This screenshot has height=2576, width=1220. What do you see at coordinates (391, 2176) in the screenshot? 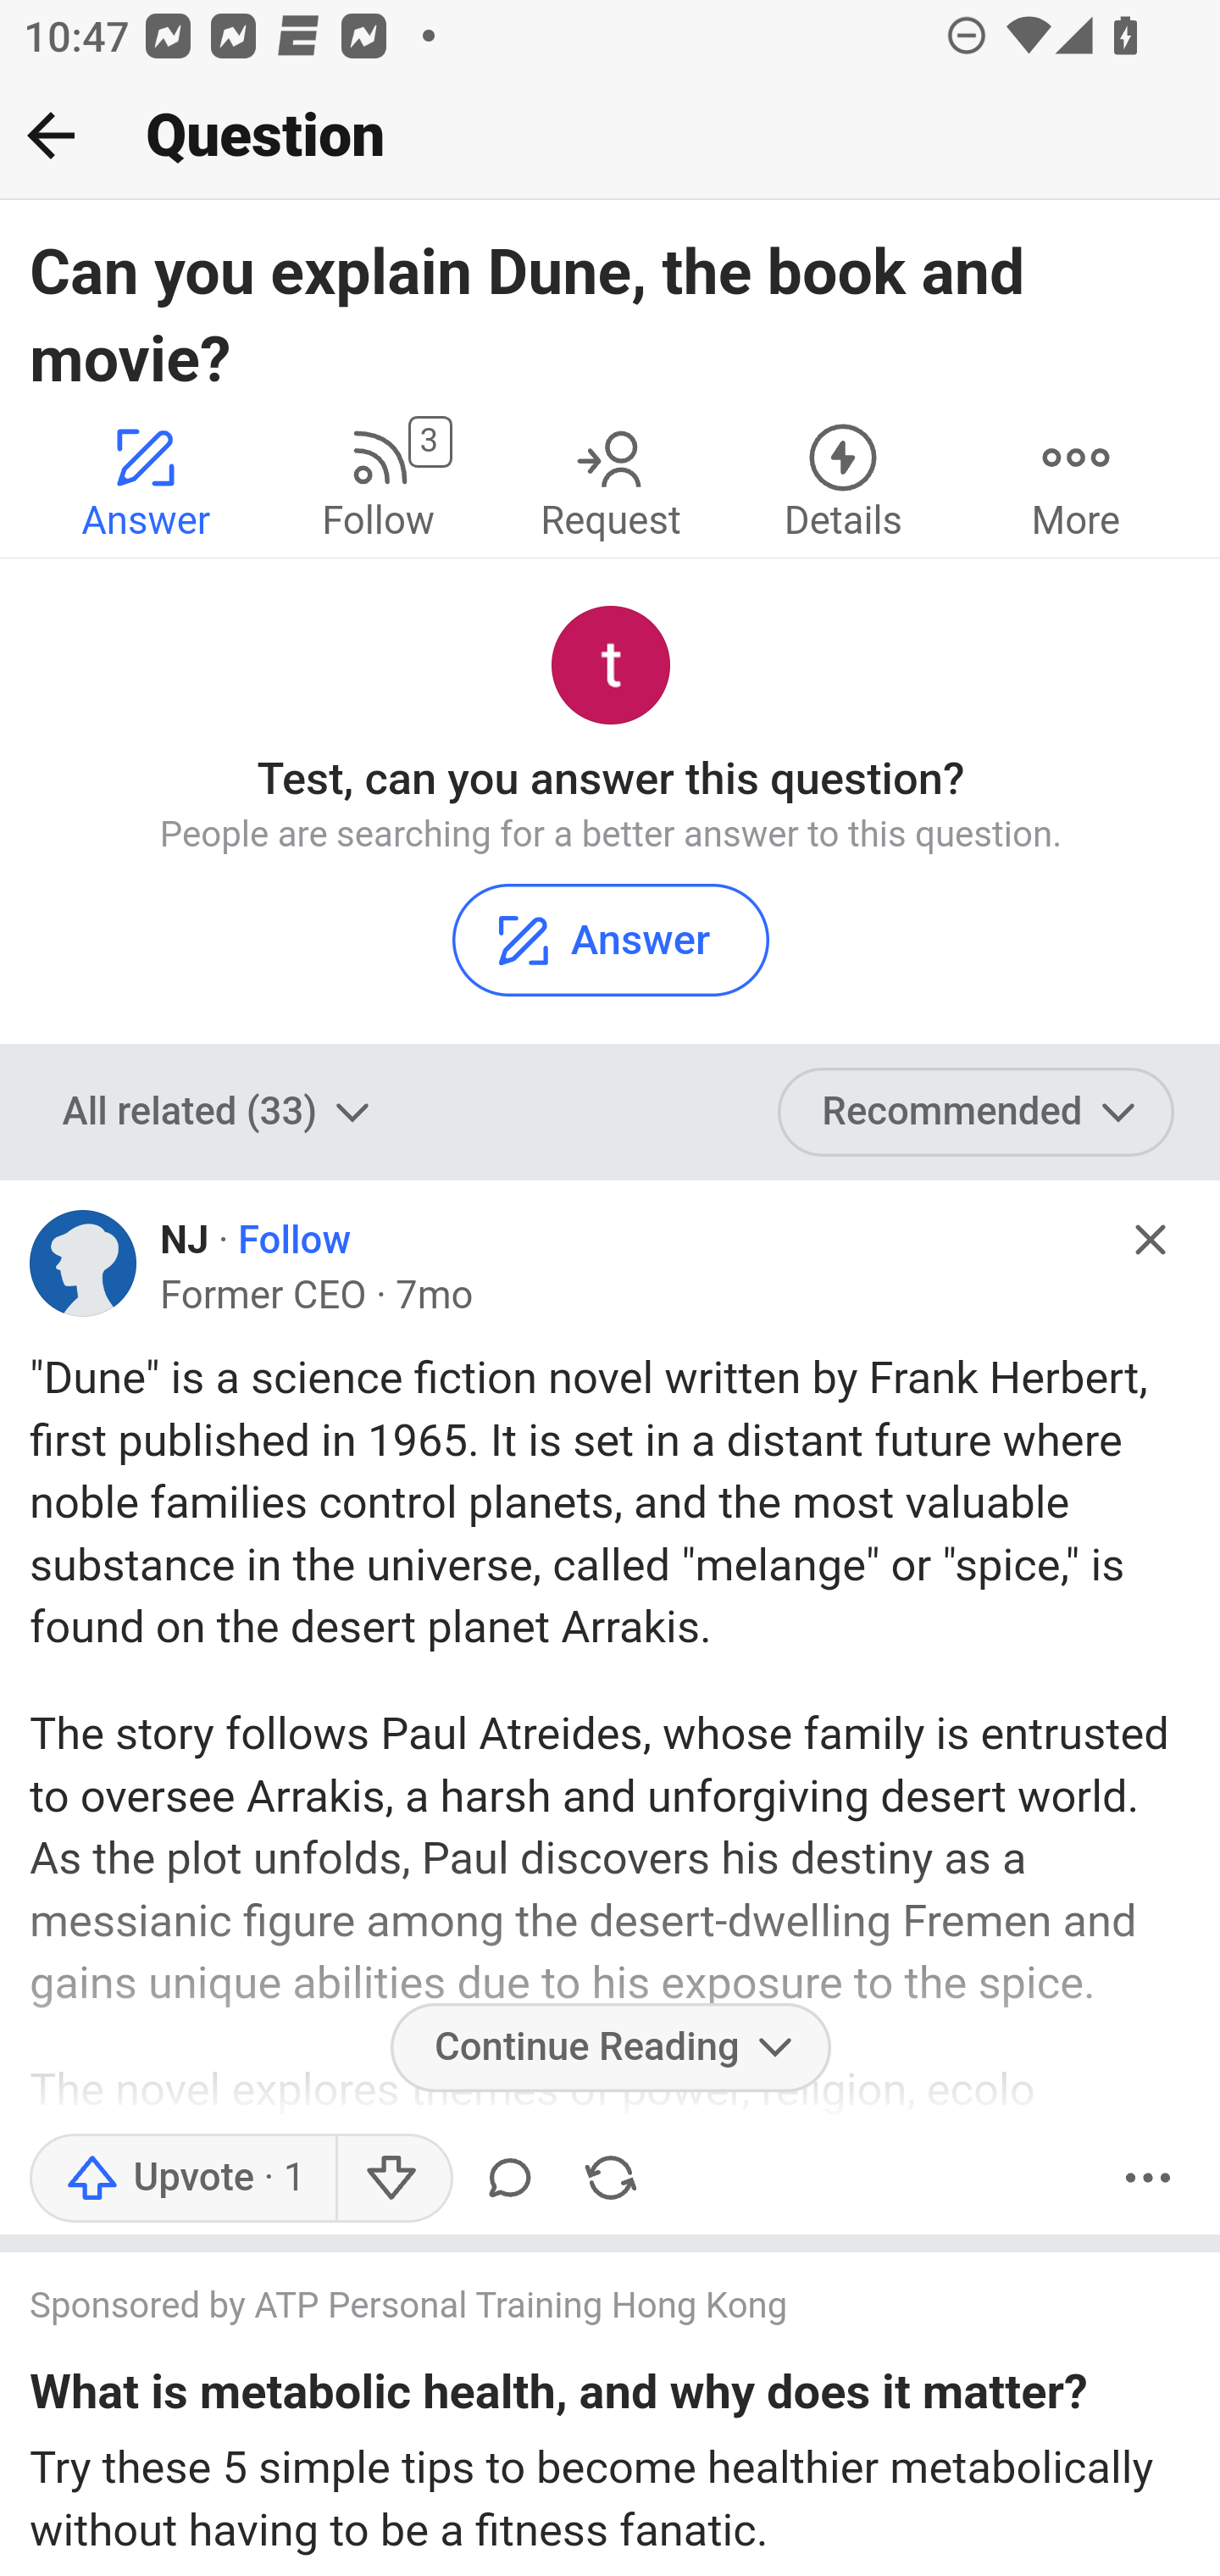
I see `Downvote` at bounding box center [391, 2176].